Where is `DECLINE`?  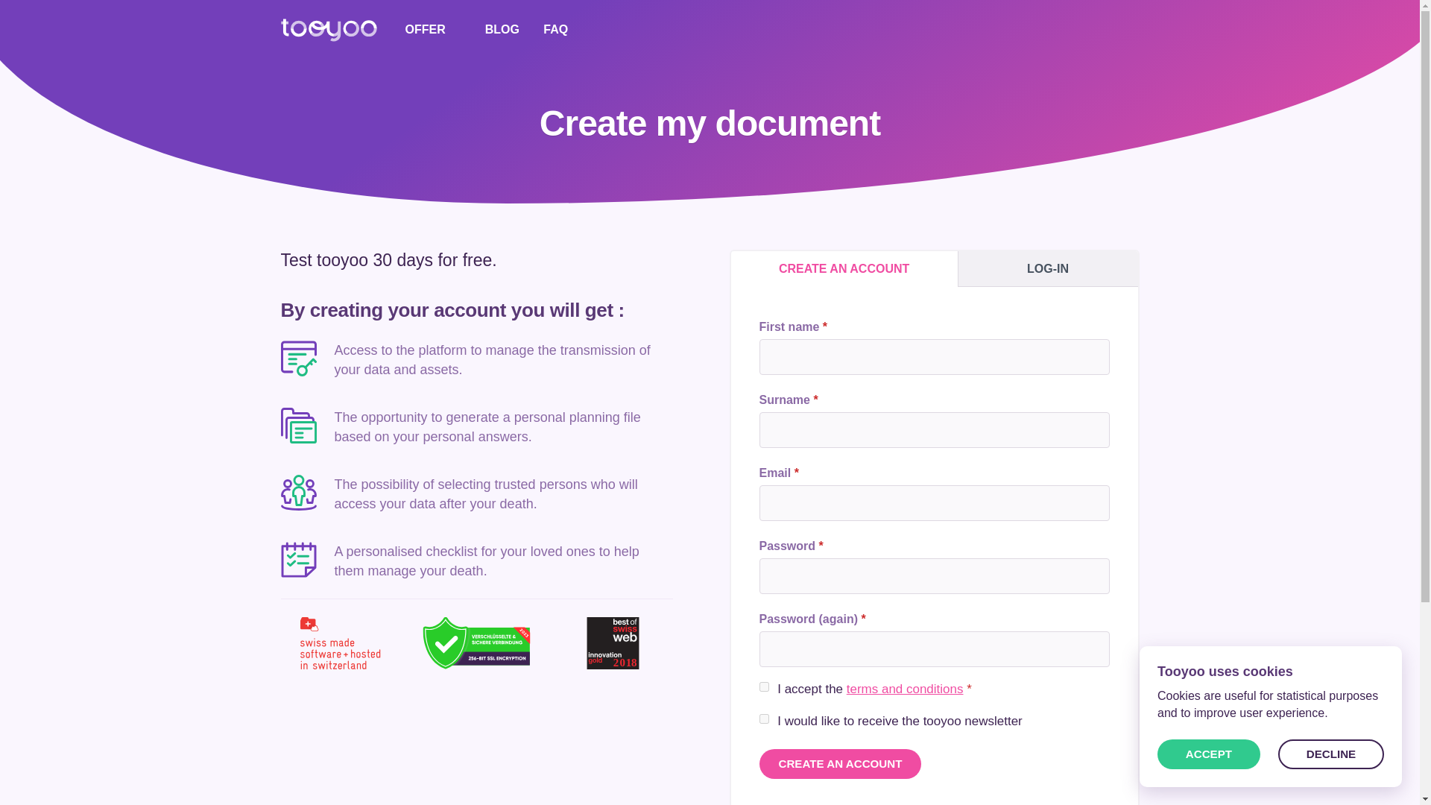
DECLINE is located at coordinates (1330, 754).